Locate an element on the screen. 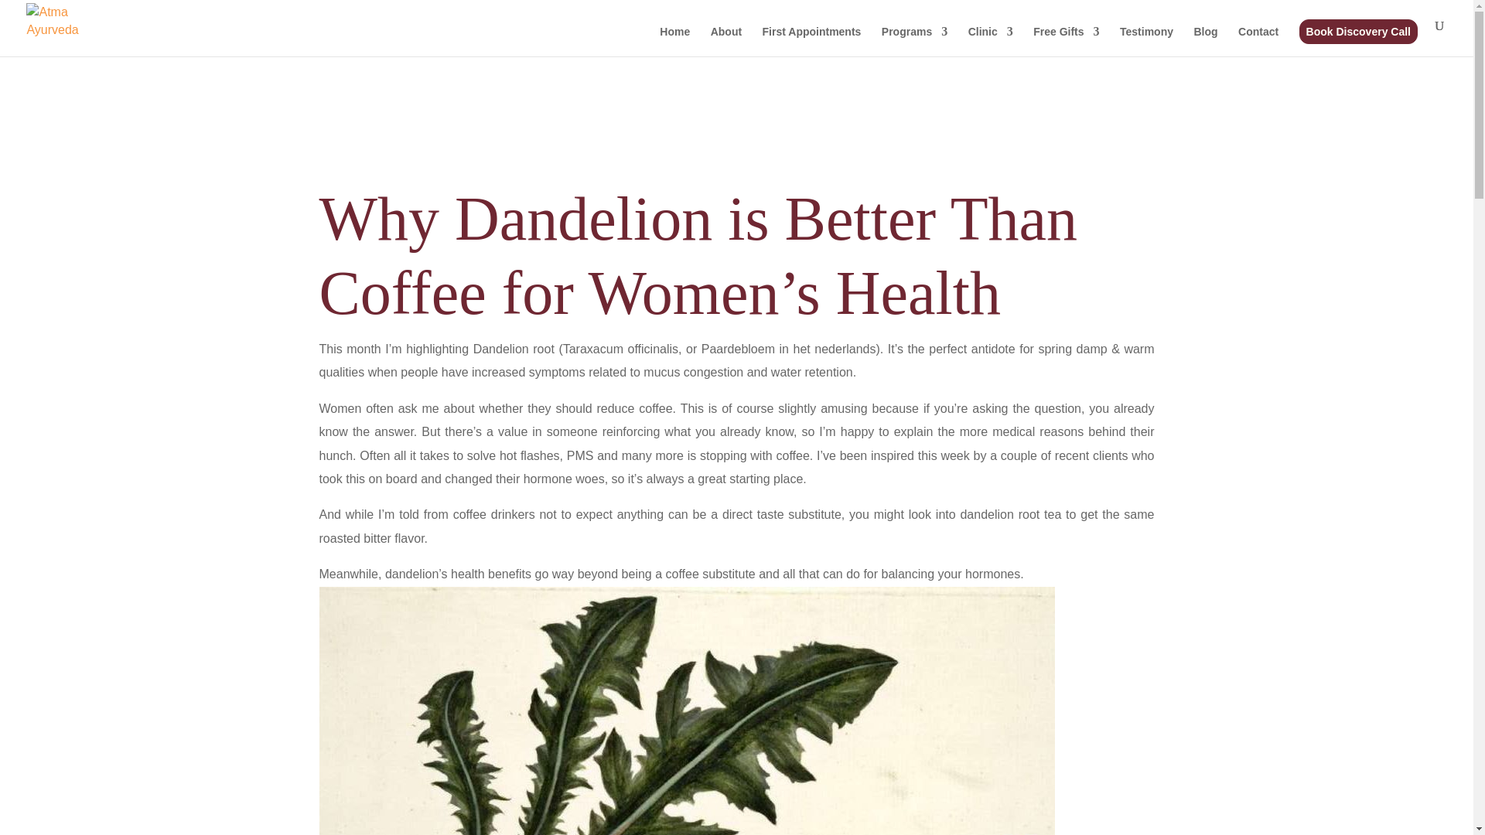 Image resolution: width=1485 pixels, height=835 pixels. First Appointments is located at coordinates (812, 41).